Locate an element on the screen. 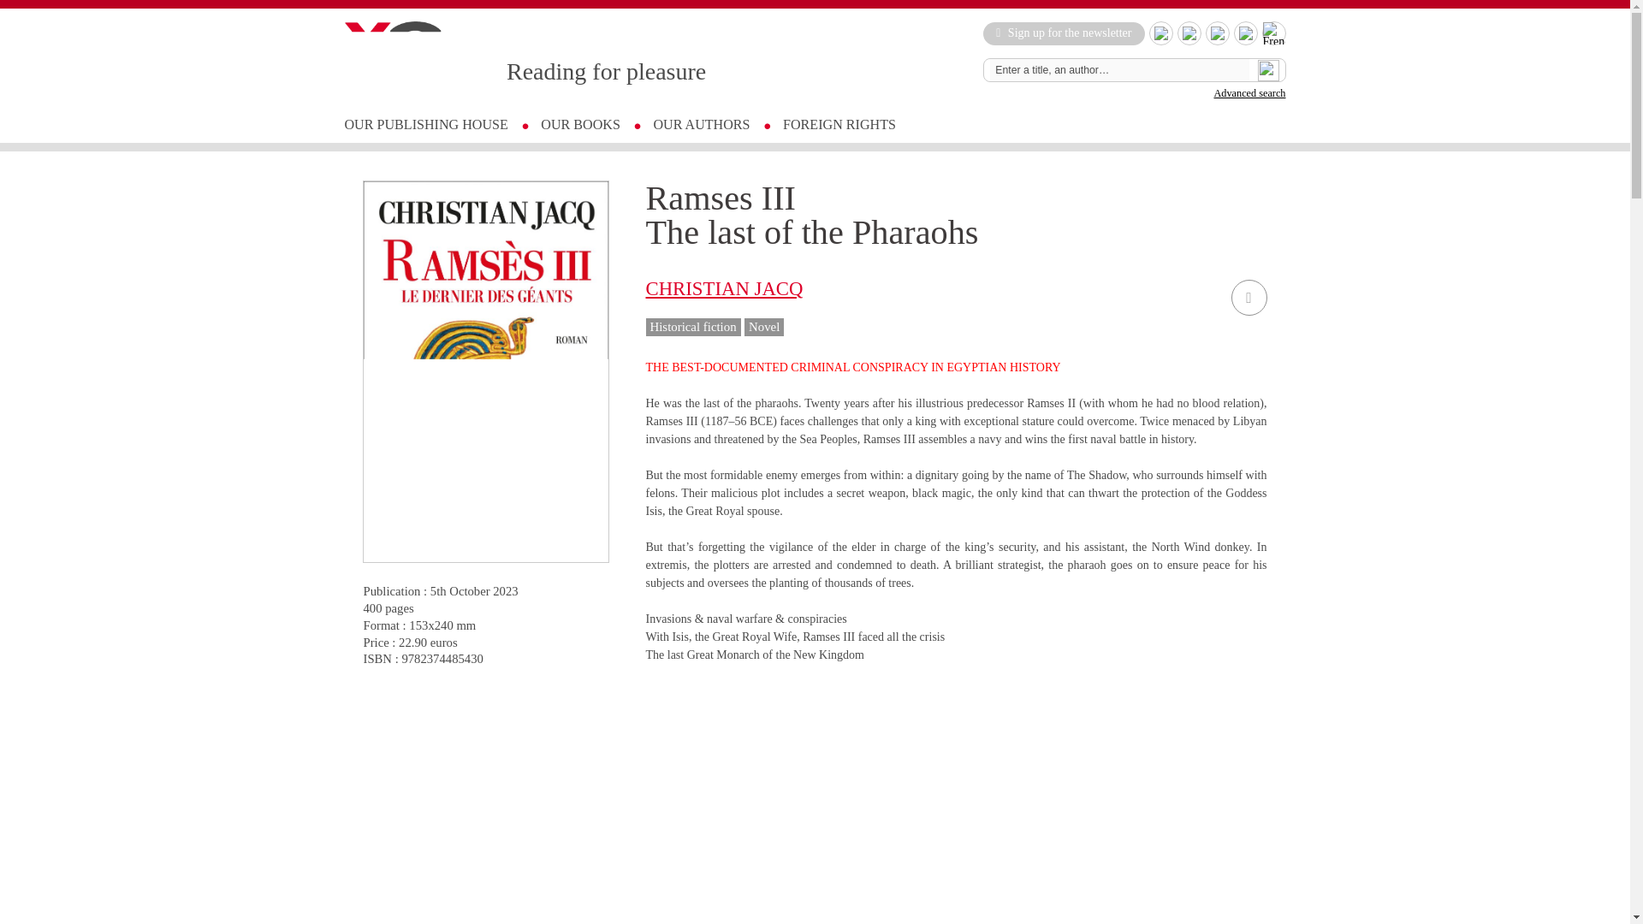 The width and height of the screenshot is (1643, 924). FOREIGN RIGHTS is located at coordinates (839, 125).